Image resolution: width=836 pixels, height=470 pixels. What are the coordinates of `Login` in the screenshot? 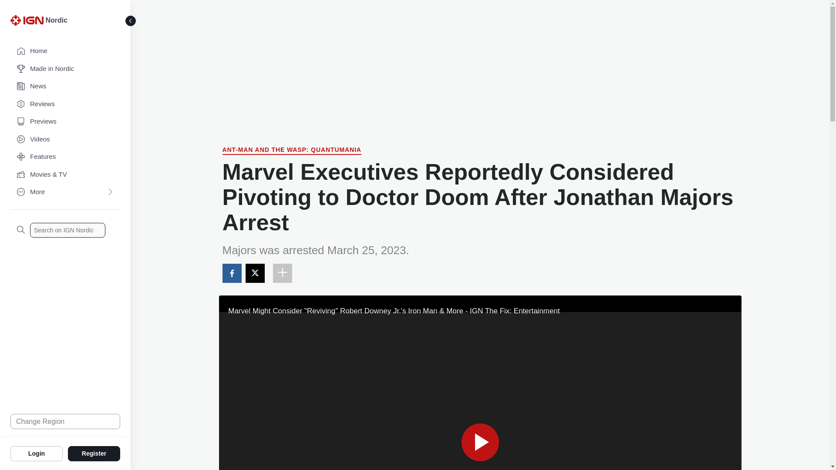 It's located at (37, 453).